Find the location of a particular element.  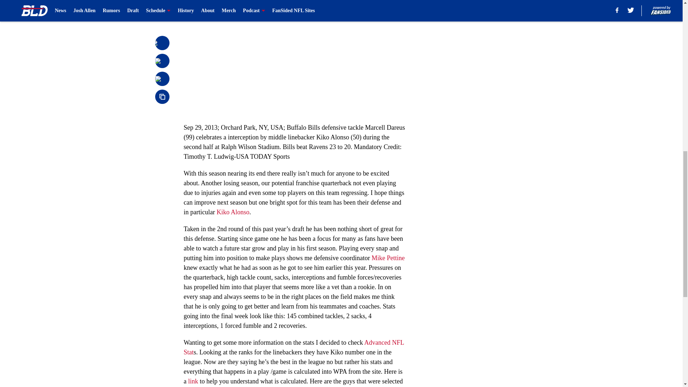

Mike Pettine is located at coordinates (388, 258).